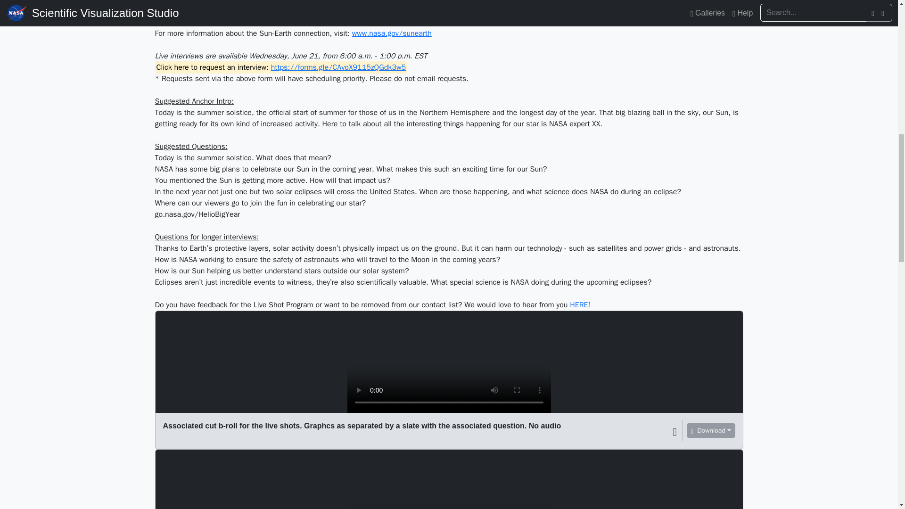  I want to click on HERE, so click(579, 304).